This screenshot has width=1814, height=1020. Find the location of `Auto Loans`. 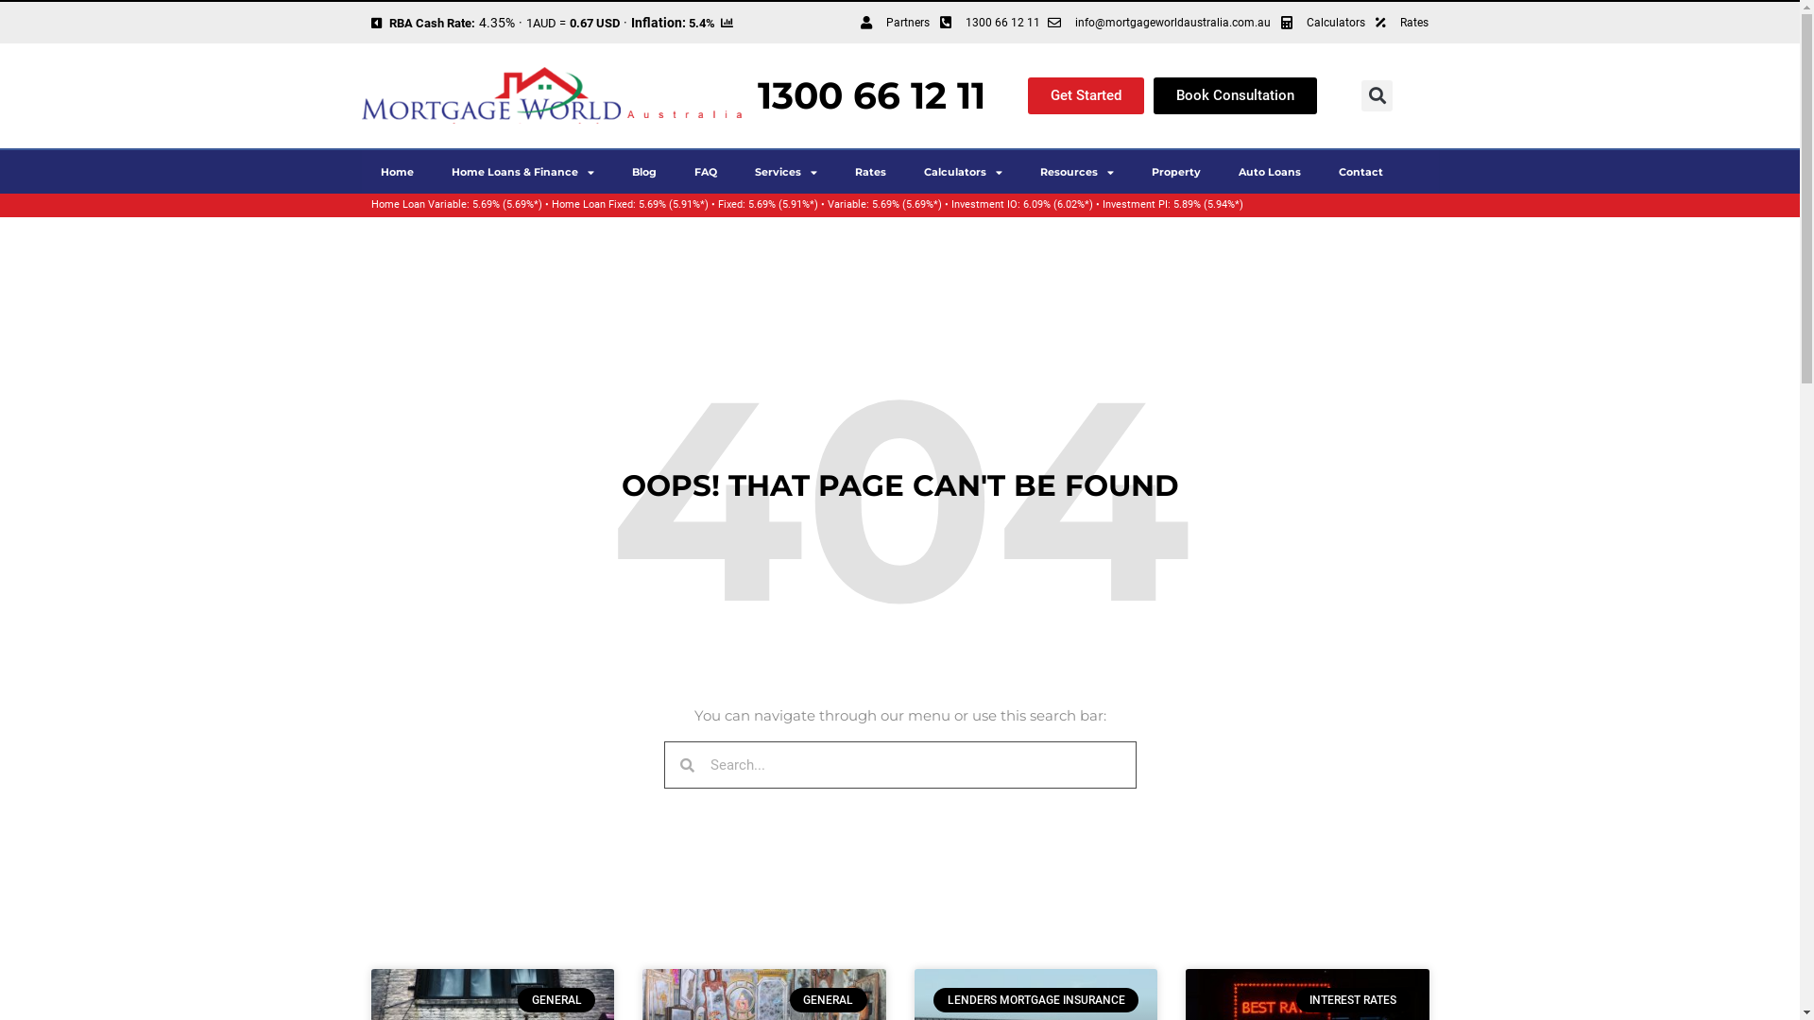

Auto Loans is located at coordinates (1269, 172).